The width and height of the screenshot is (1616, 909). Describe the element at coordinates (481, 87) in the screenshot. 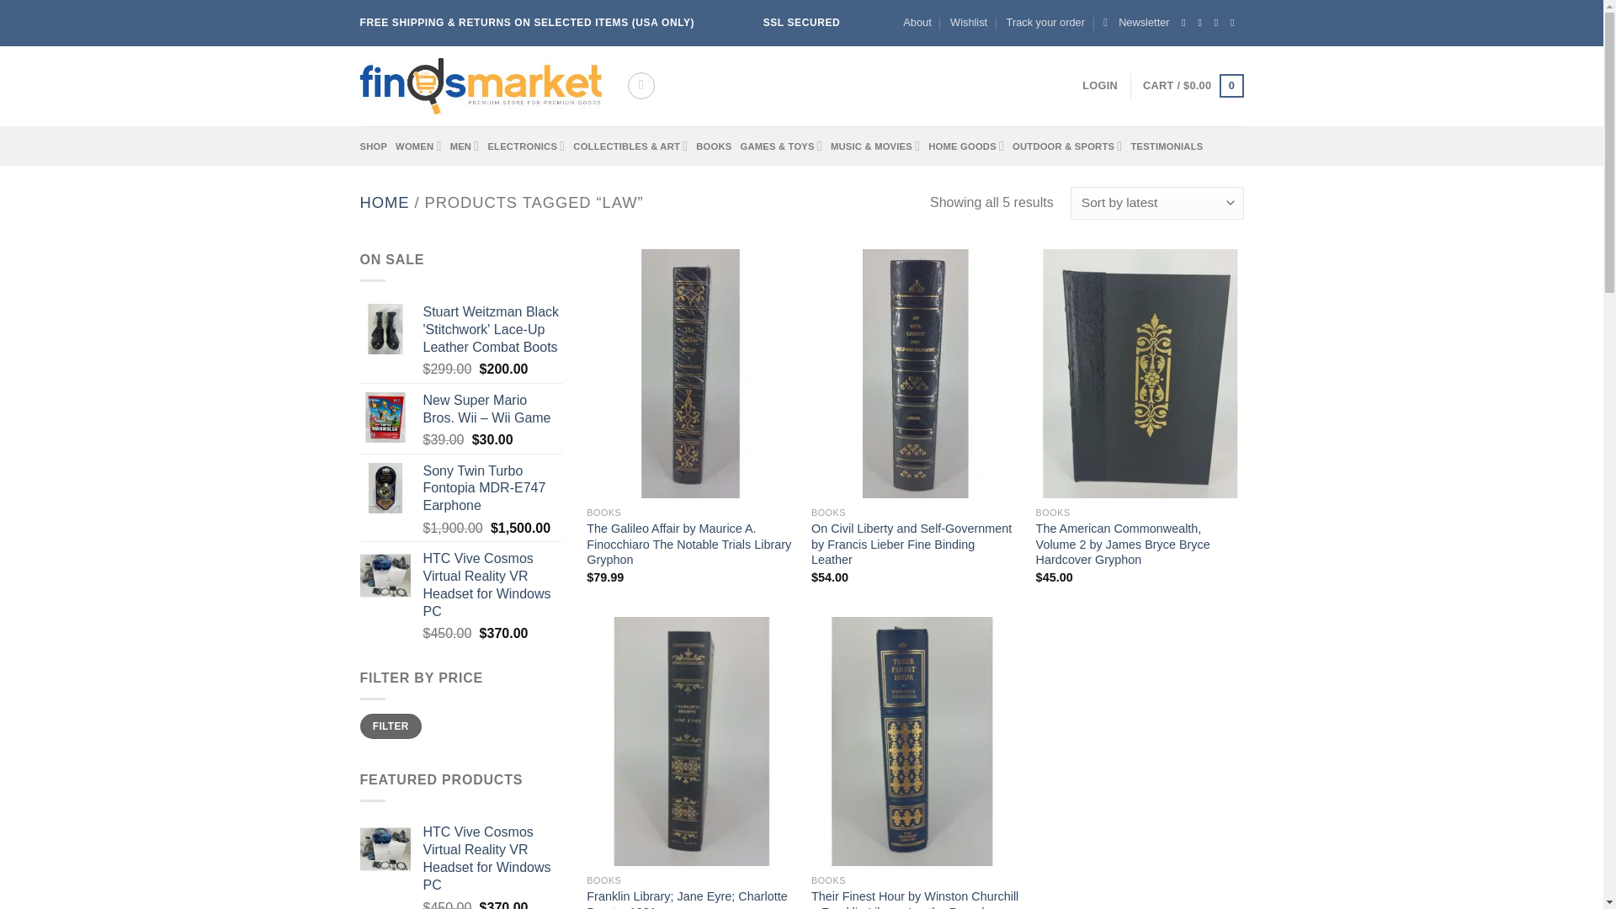

I see `Findsmarket - Premium Store For Premium Goods Free Shipping` at that location.